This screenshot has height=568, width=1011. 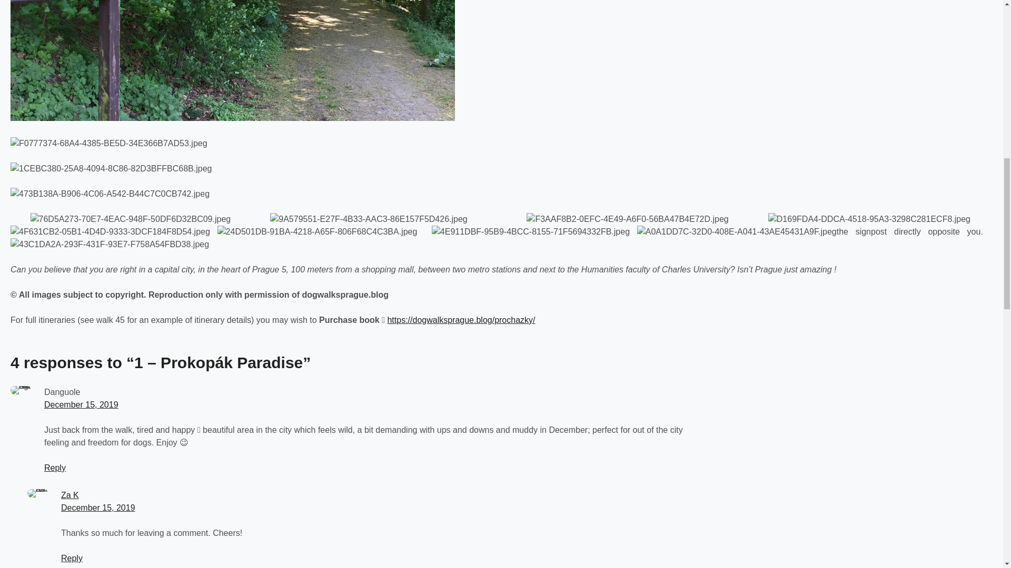 I want to click on Reply, so click(x=72, y=559).